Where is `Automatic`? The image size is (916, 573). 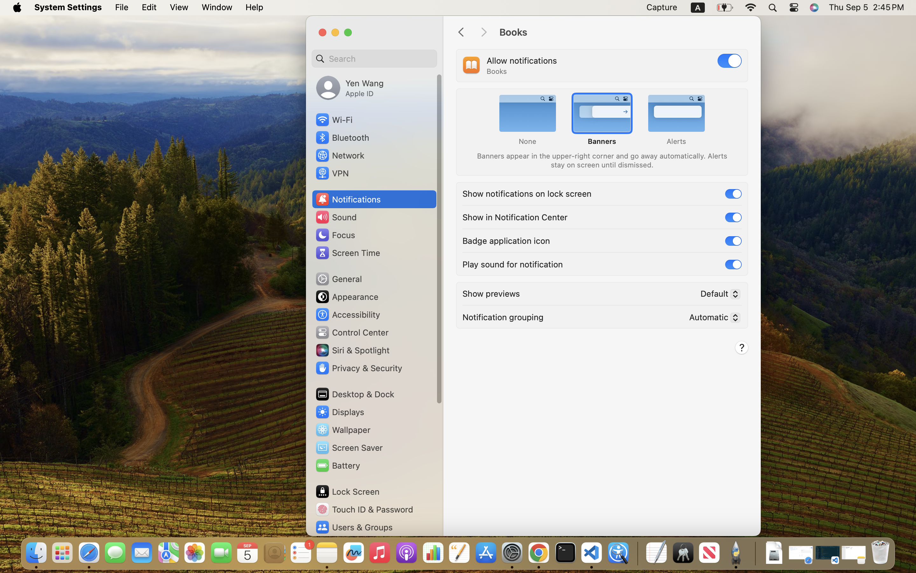 Automatic is located at coordinates (712, 319).